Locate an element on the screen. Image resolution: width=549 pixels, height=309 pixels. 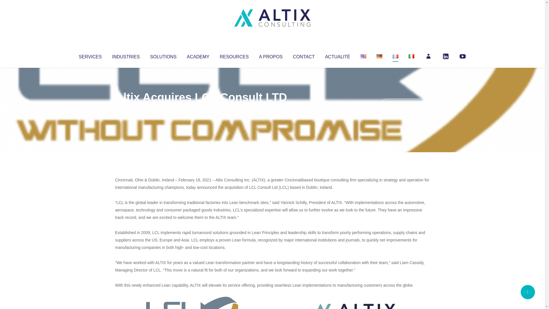
Altix is located at coordinates (126, 109).